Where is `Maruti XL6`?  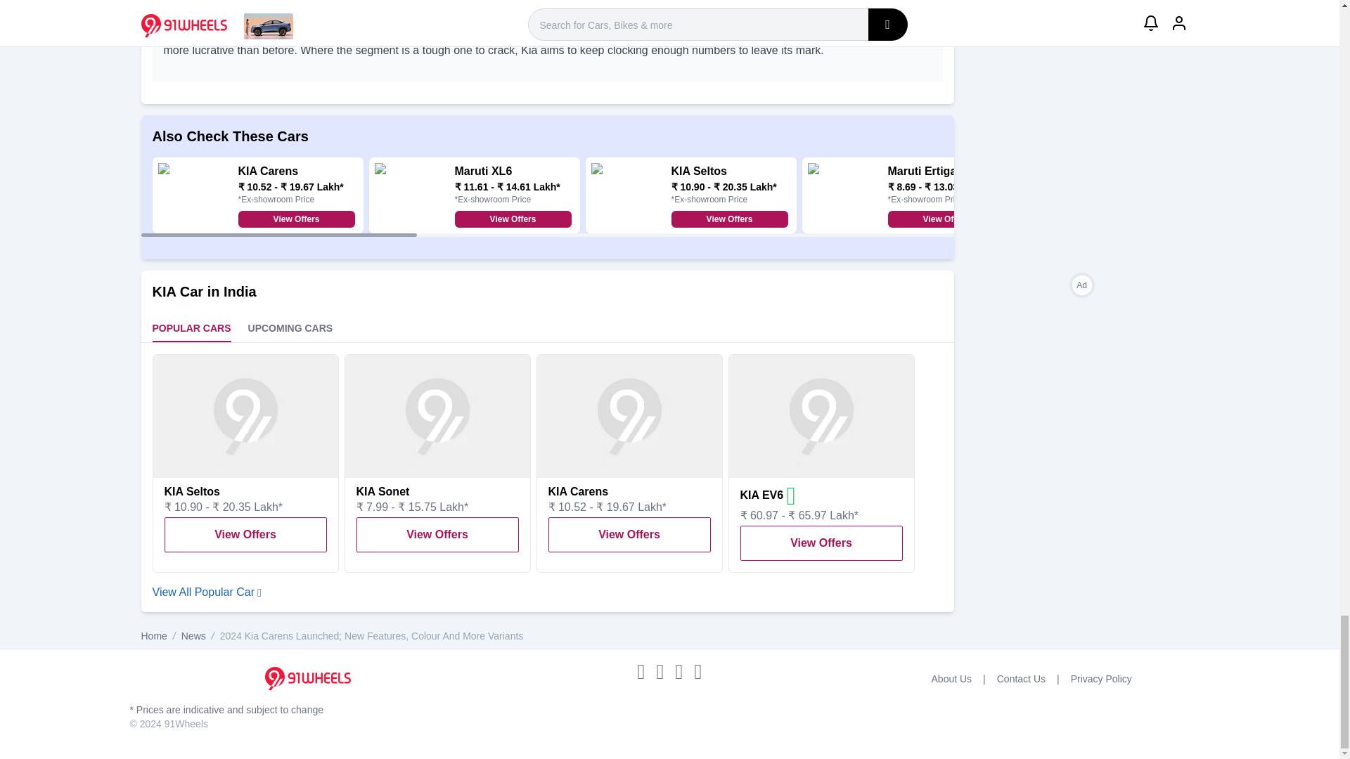 Maruti XL6 is located at coordinates (482, 171).